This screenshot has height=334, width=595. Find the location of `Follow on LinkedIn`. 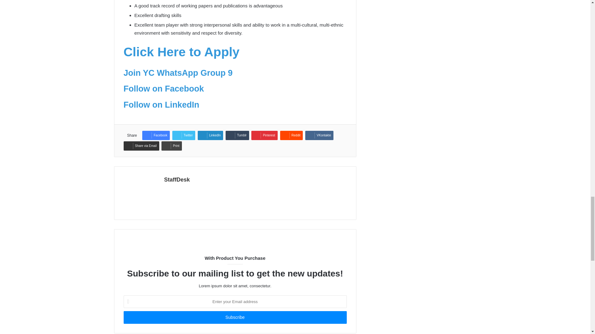

Follow on LinkedIn is located at coordinates (161, 105).